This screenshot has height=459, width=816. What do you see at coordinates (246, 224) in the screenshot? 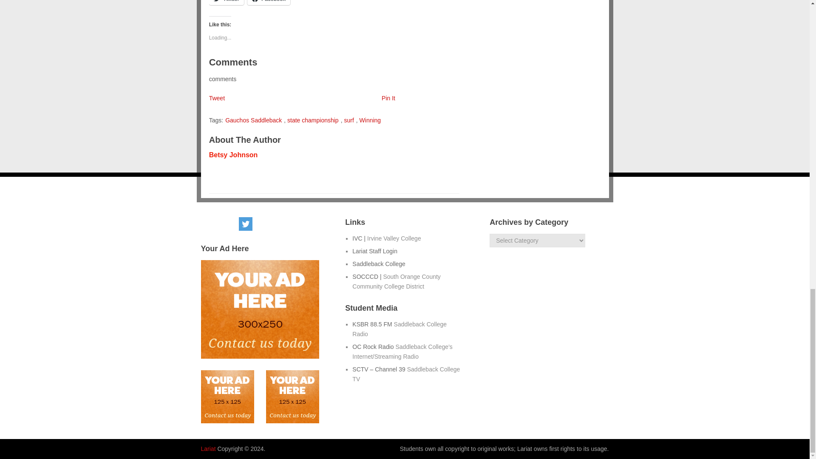
I see `Twitter` at bounding box center [246, 224].